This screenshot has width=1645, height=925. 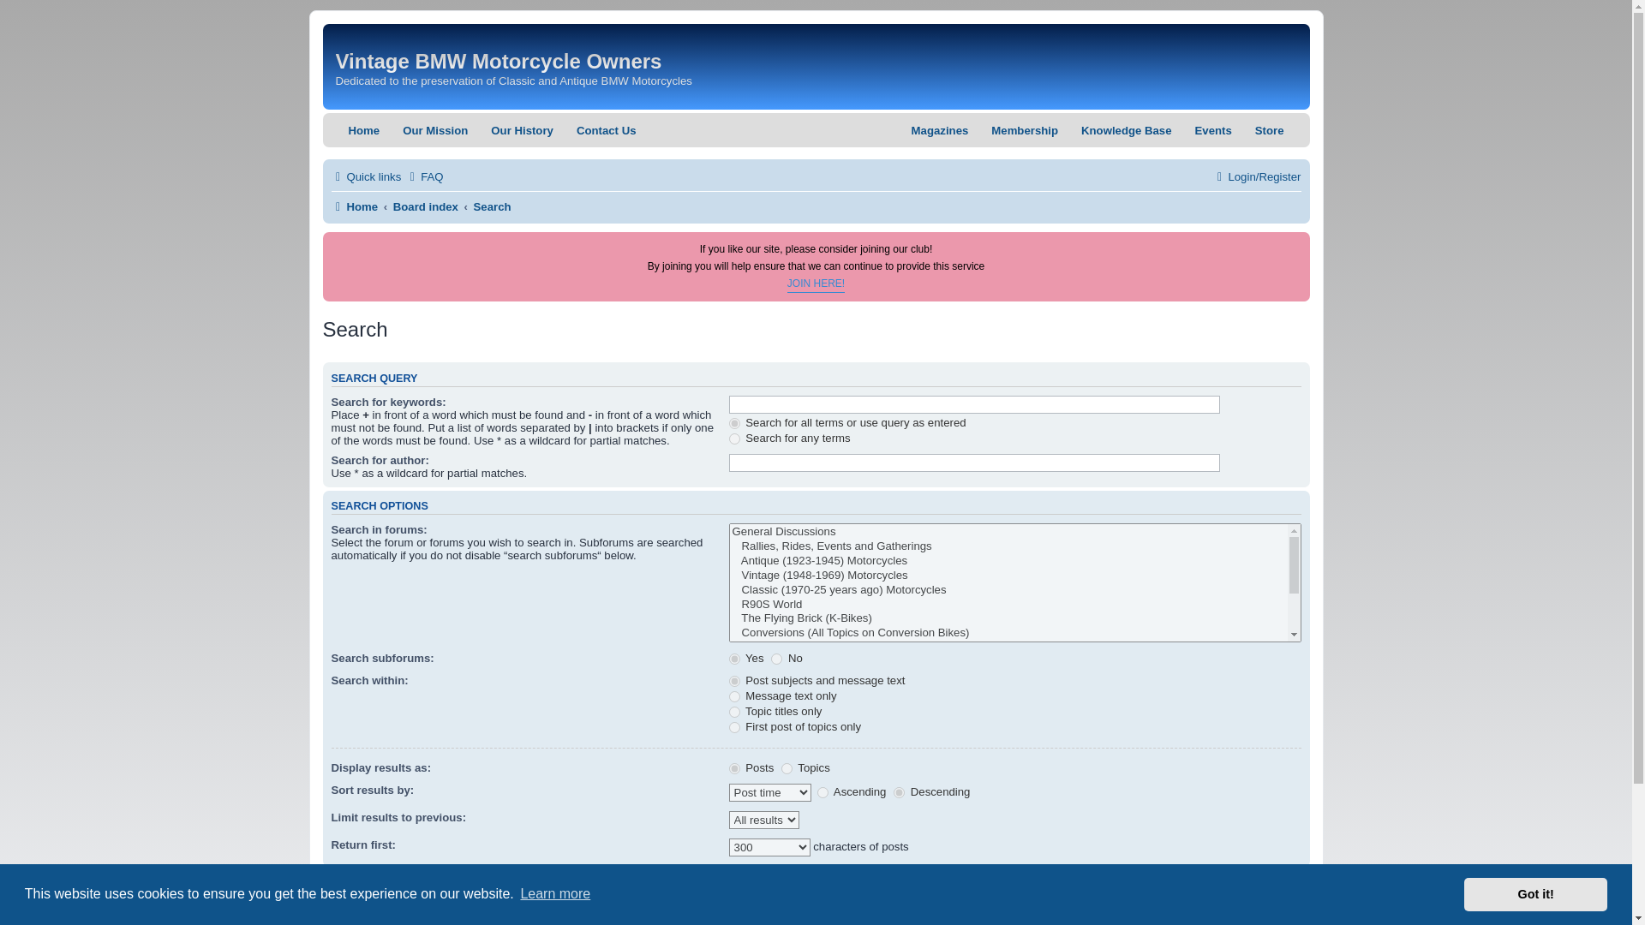 I want to click on topics, so click(x=787, y=768).